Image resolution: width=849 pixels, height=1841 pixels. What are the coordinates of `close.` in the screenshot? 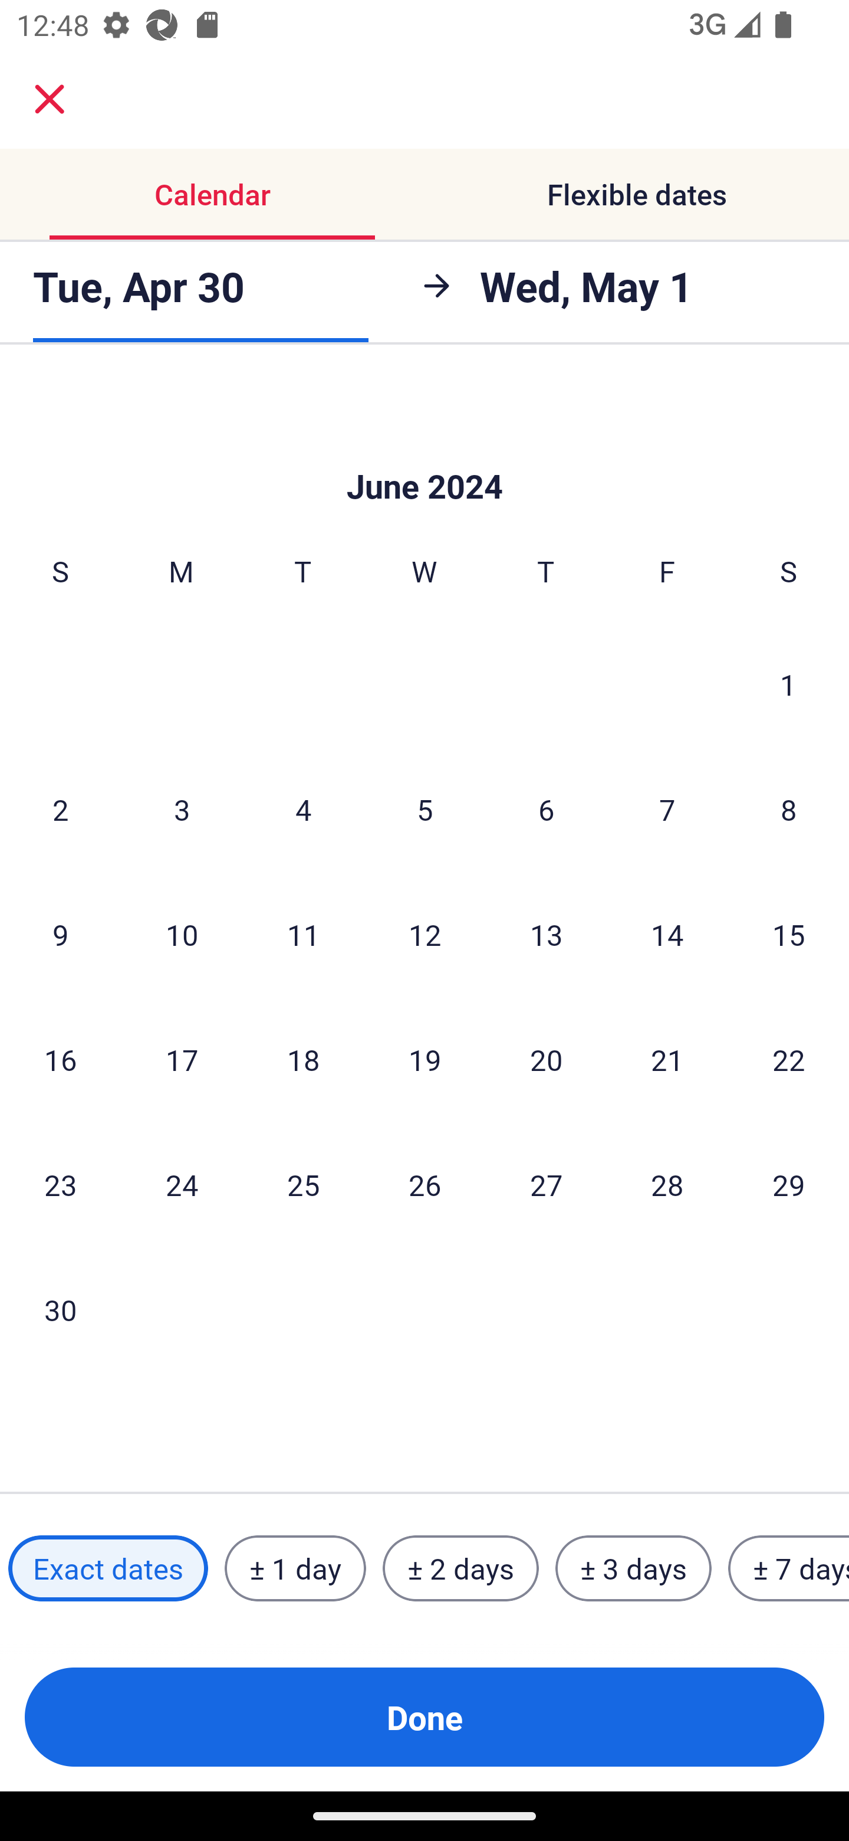 It's located at (50, 99).